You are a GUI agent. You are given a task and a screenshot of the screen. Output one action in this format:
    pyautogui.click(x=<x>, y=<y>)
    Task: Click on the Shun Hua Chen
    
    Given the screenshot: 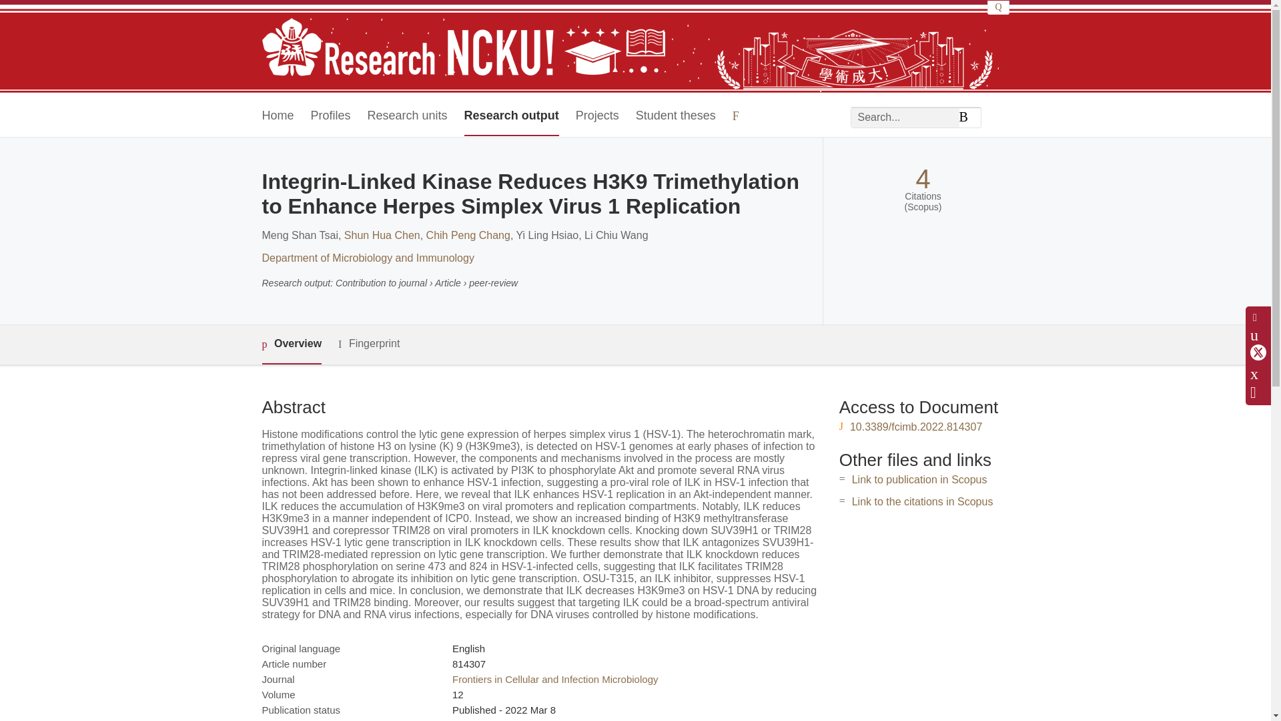 What is the action you would take?
    pyautogui.click(x=382, y=235)
    